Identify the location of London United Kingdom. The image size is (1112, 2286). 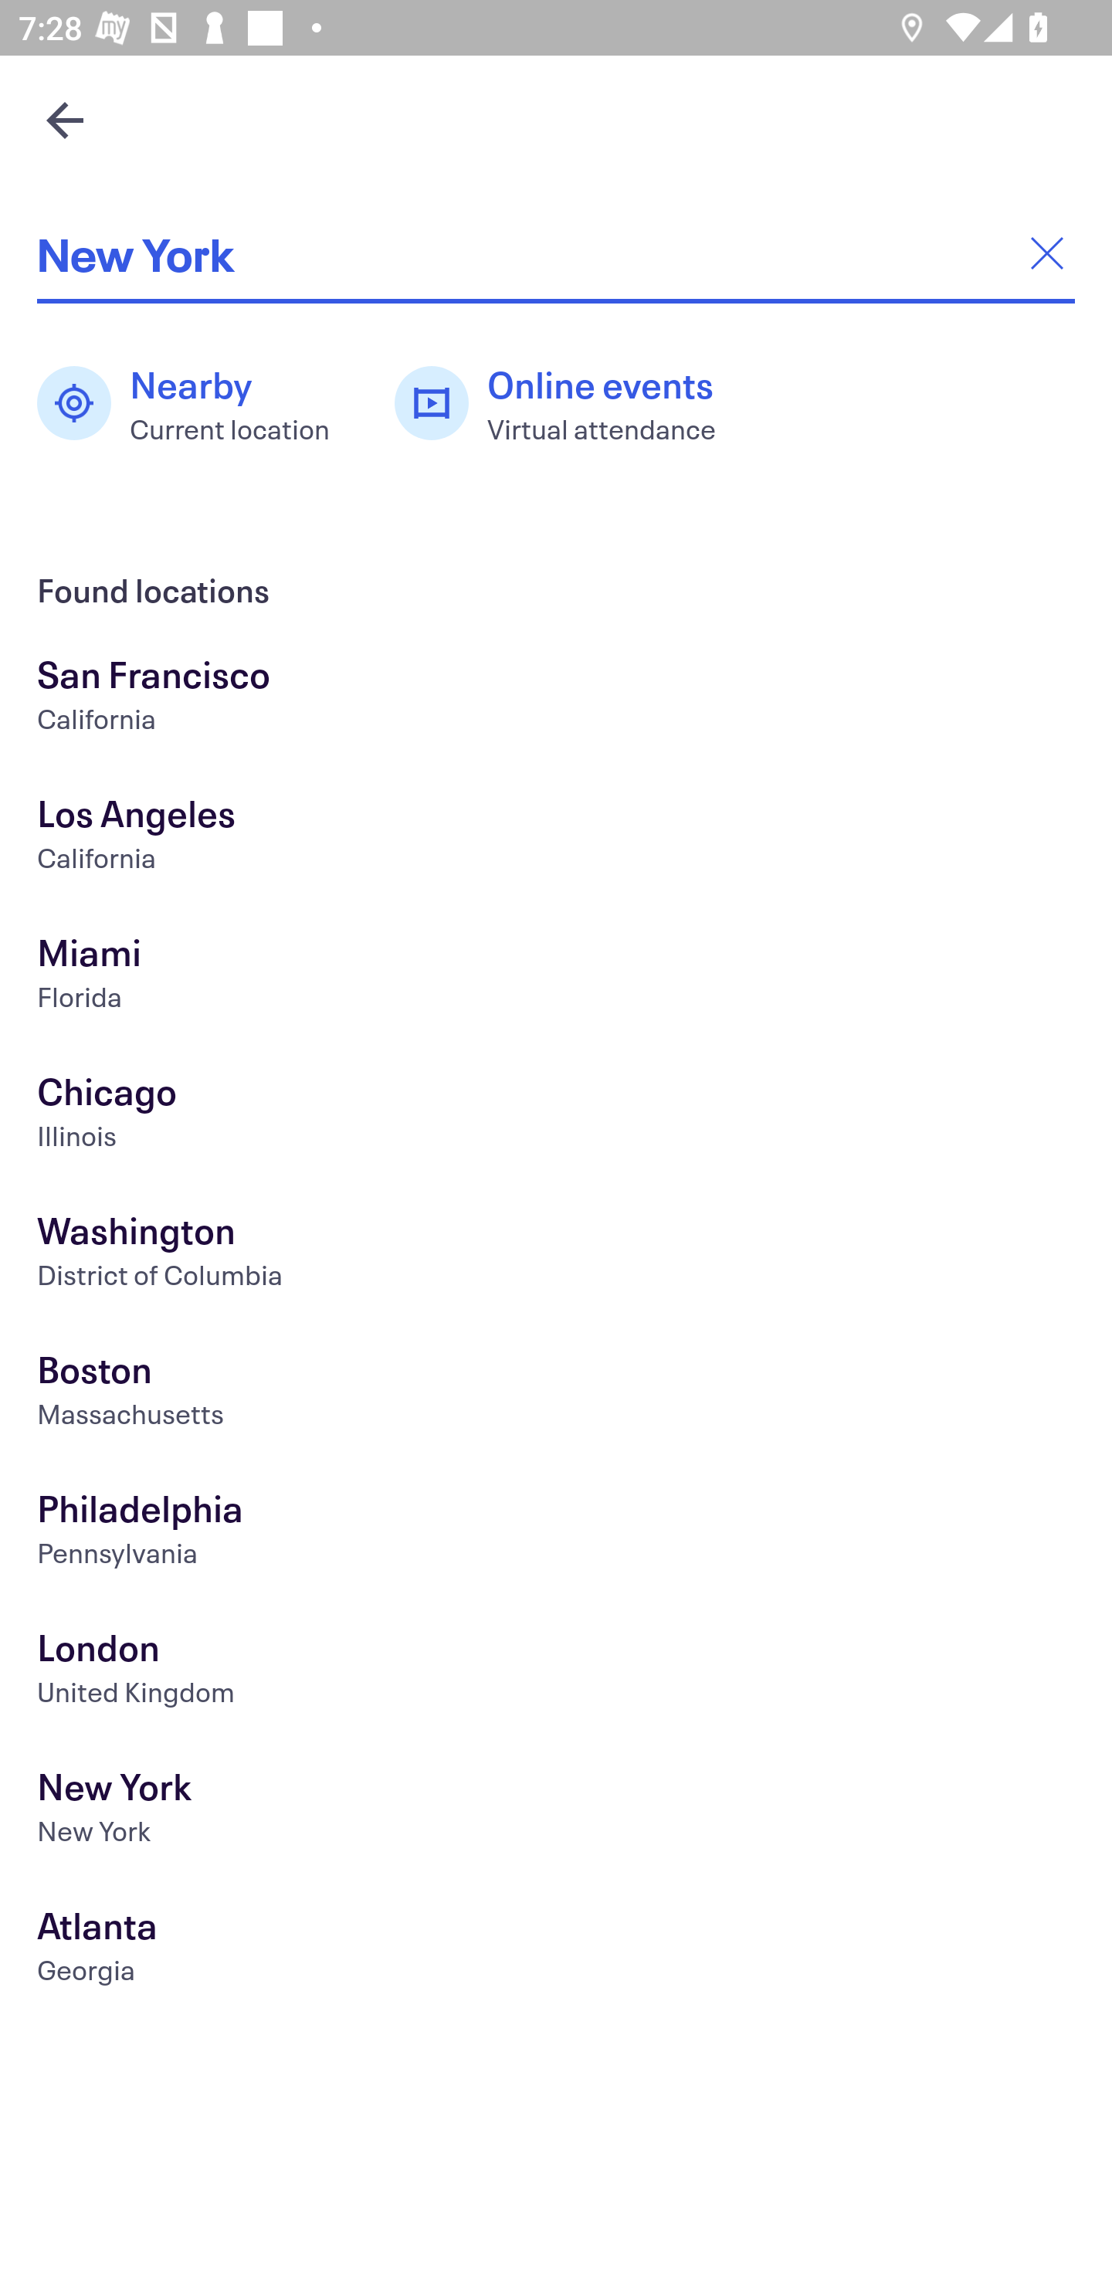
(556, 1671).